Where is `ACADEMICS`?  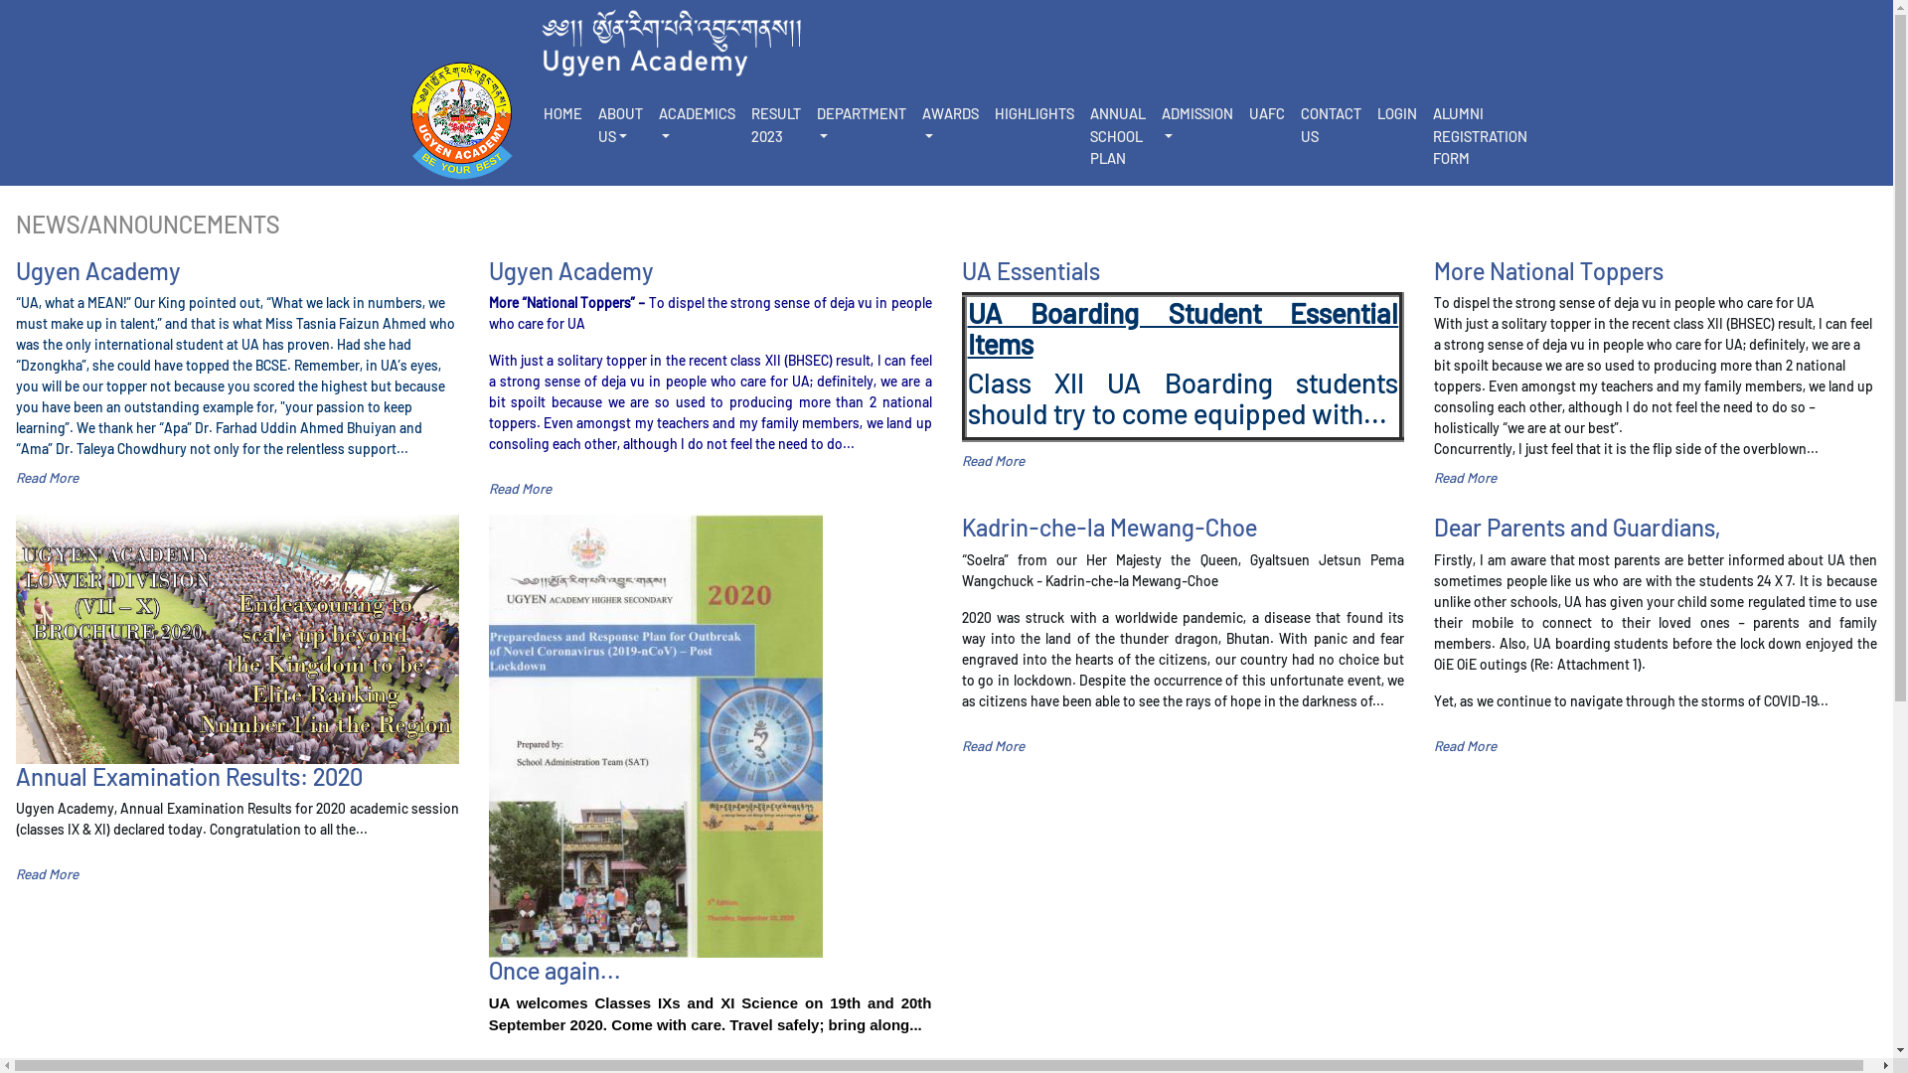 ACADEMICS is located at coordinates (696, 124).